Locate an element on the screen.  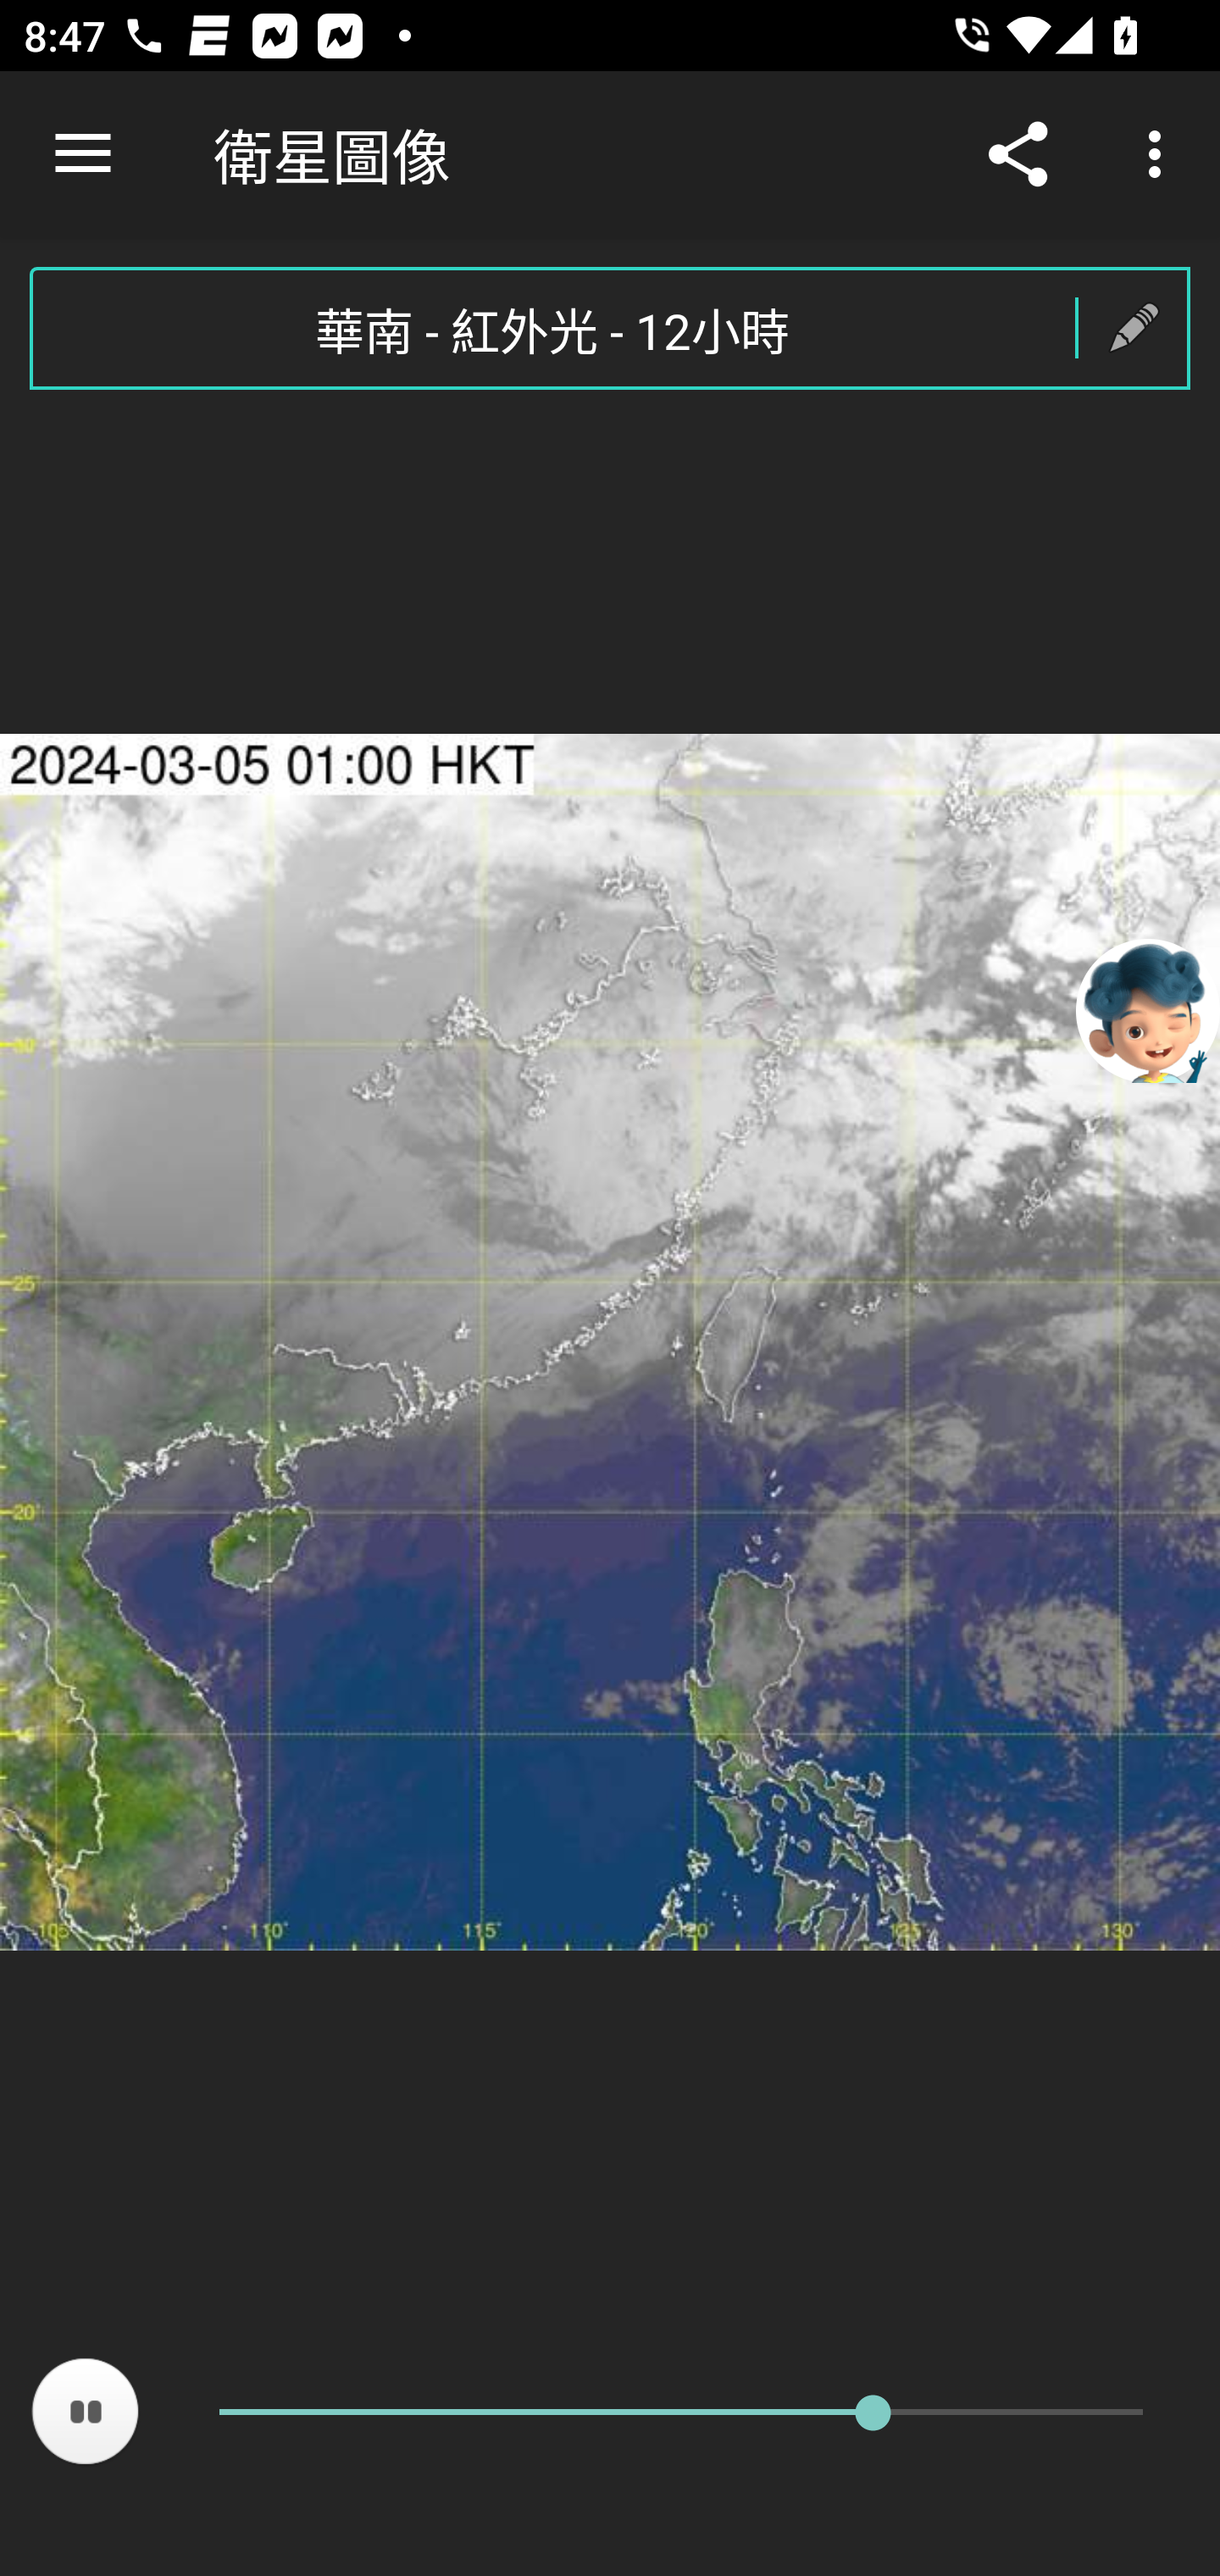
分享 is located at coordinates (1018, 154).